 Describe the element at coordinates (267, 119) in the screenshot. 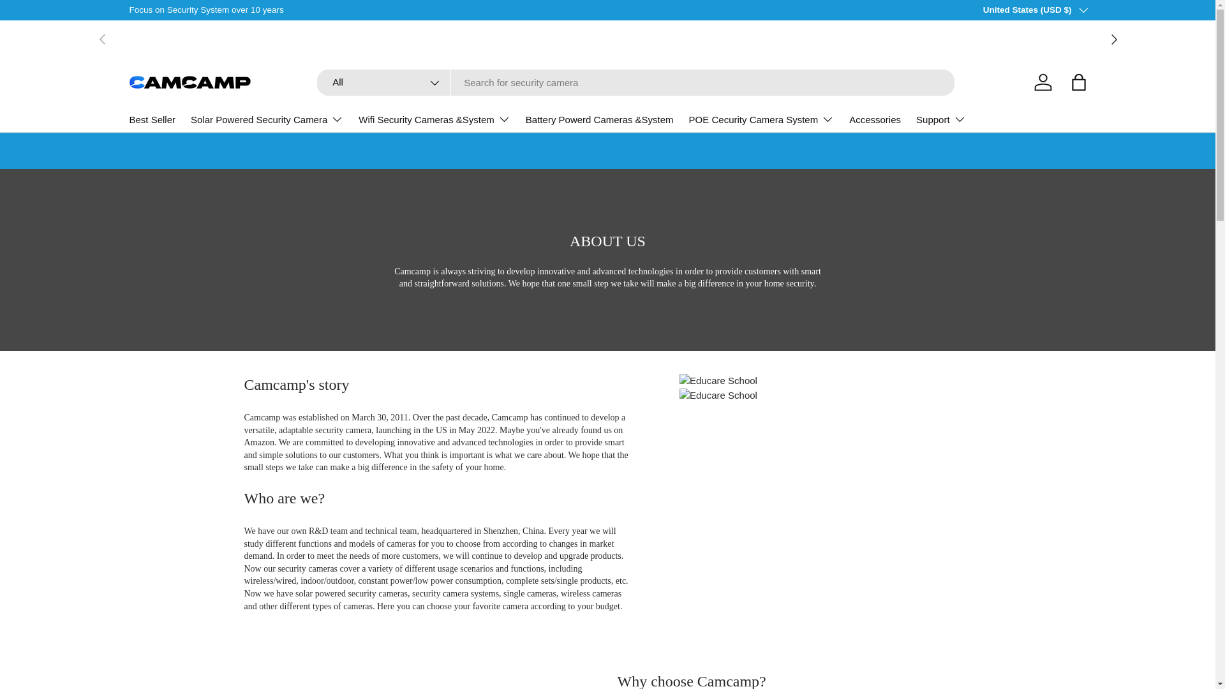

I see `Solar Powered Security Camera` at that location.